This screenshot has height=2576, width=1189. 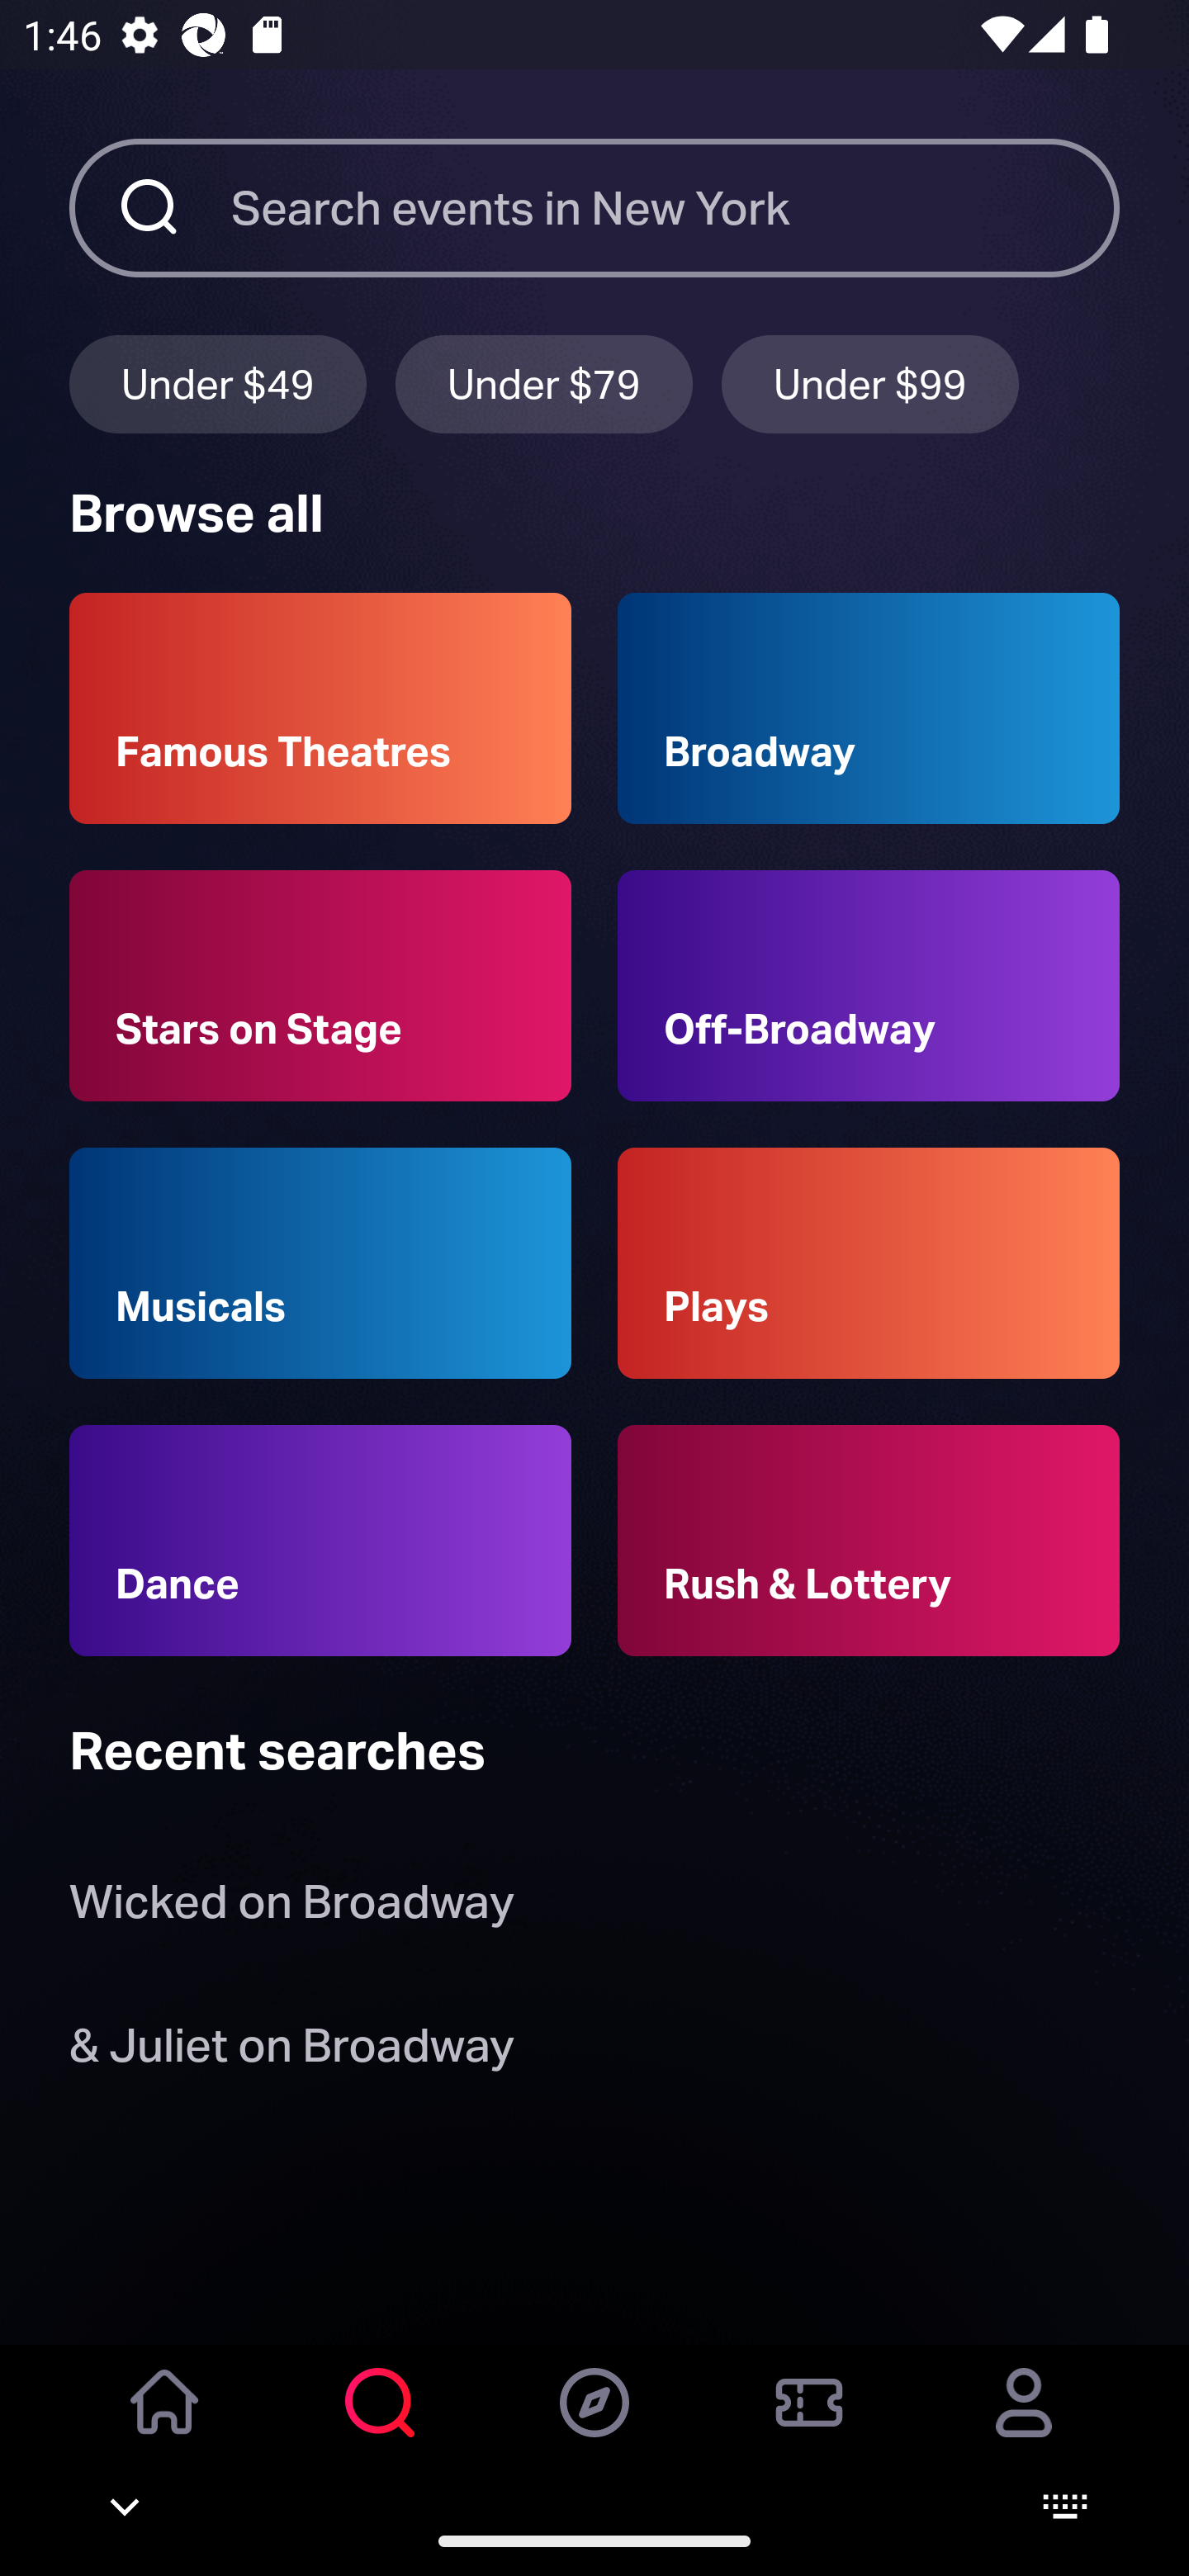 I want to click on Stars on Stage, so click(x=320, y=986).